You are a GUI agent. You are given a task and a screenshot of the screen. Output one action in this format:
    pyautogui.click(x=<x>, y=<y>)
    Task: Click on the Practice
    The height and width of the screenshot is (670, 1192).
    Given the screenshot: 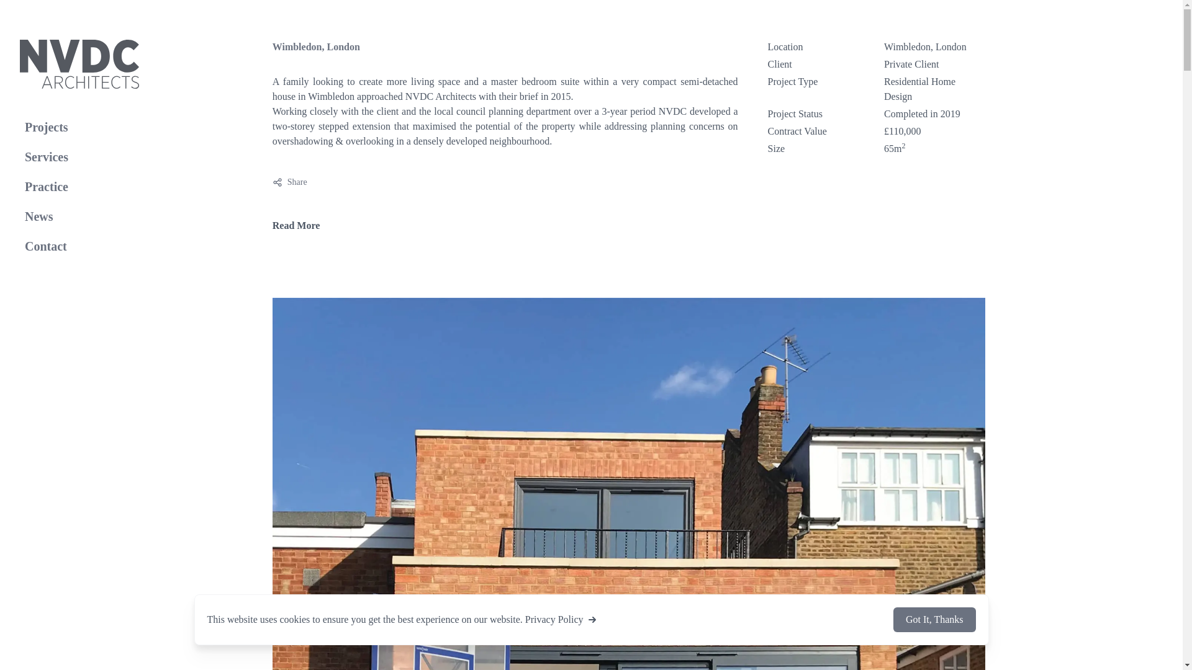 What is the action you would take?
    pyautogui.click(x=79, y=186)
    